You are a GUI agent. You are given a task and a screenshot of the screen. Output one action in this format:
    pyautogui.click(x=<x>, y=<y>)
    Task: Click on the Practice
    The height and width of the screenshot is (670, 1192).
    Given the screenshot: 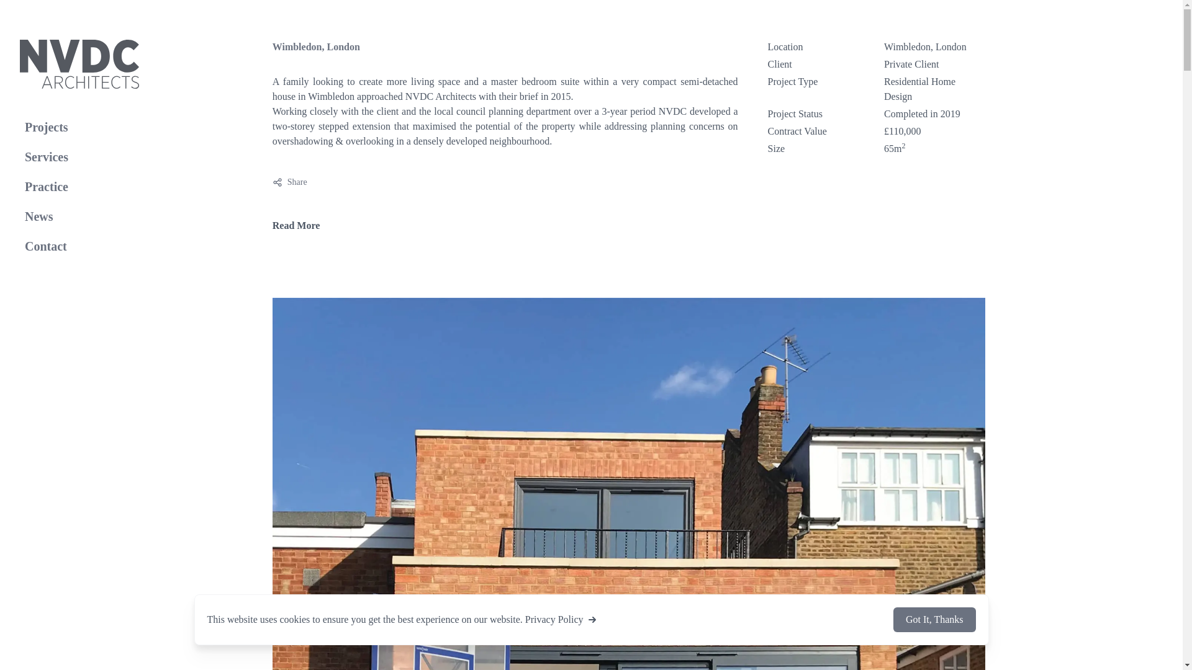 What is the action you would take?
    pyautogui.click(x=79, y=186)
    